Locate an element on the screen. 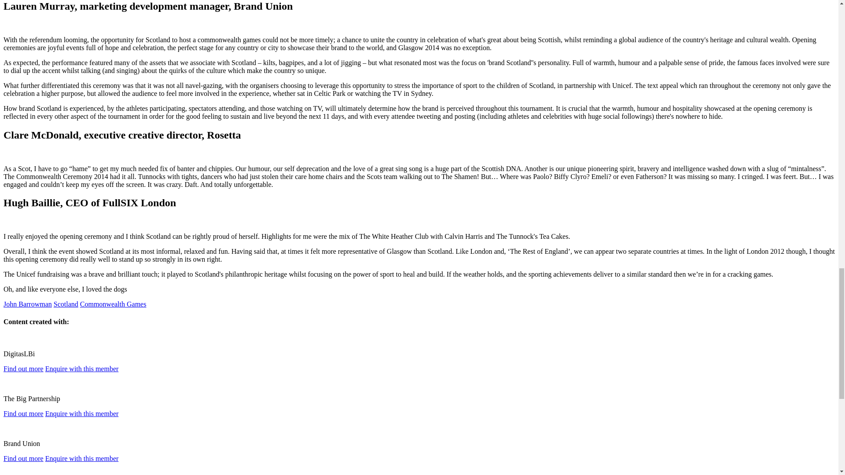 The image size is (845, 475). Find out more is located at coordinates (23, 458).